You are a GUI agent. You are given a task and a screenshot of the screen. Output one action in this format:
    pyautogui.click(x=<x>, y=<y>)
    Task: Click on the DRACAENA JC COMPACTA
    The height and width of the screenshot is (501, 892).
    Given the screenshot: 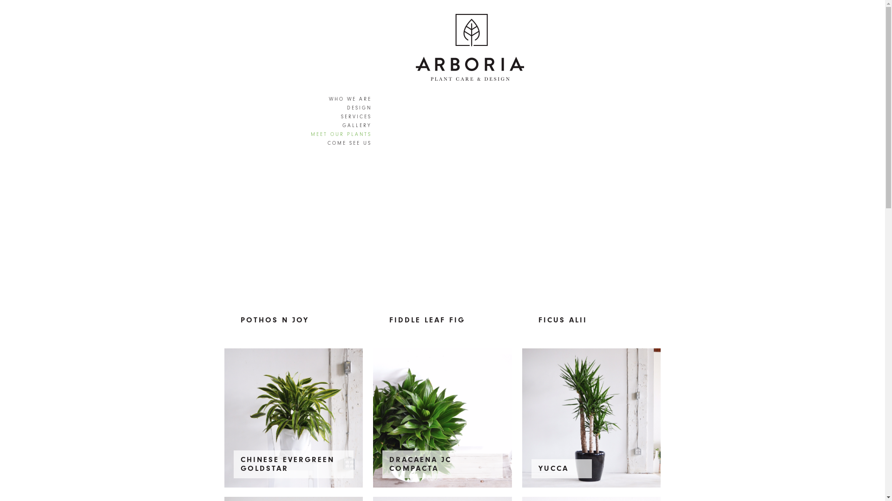 What is the action you would take?
    pyautogui.click(x=442, y=418)
    